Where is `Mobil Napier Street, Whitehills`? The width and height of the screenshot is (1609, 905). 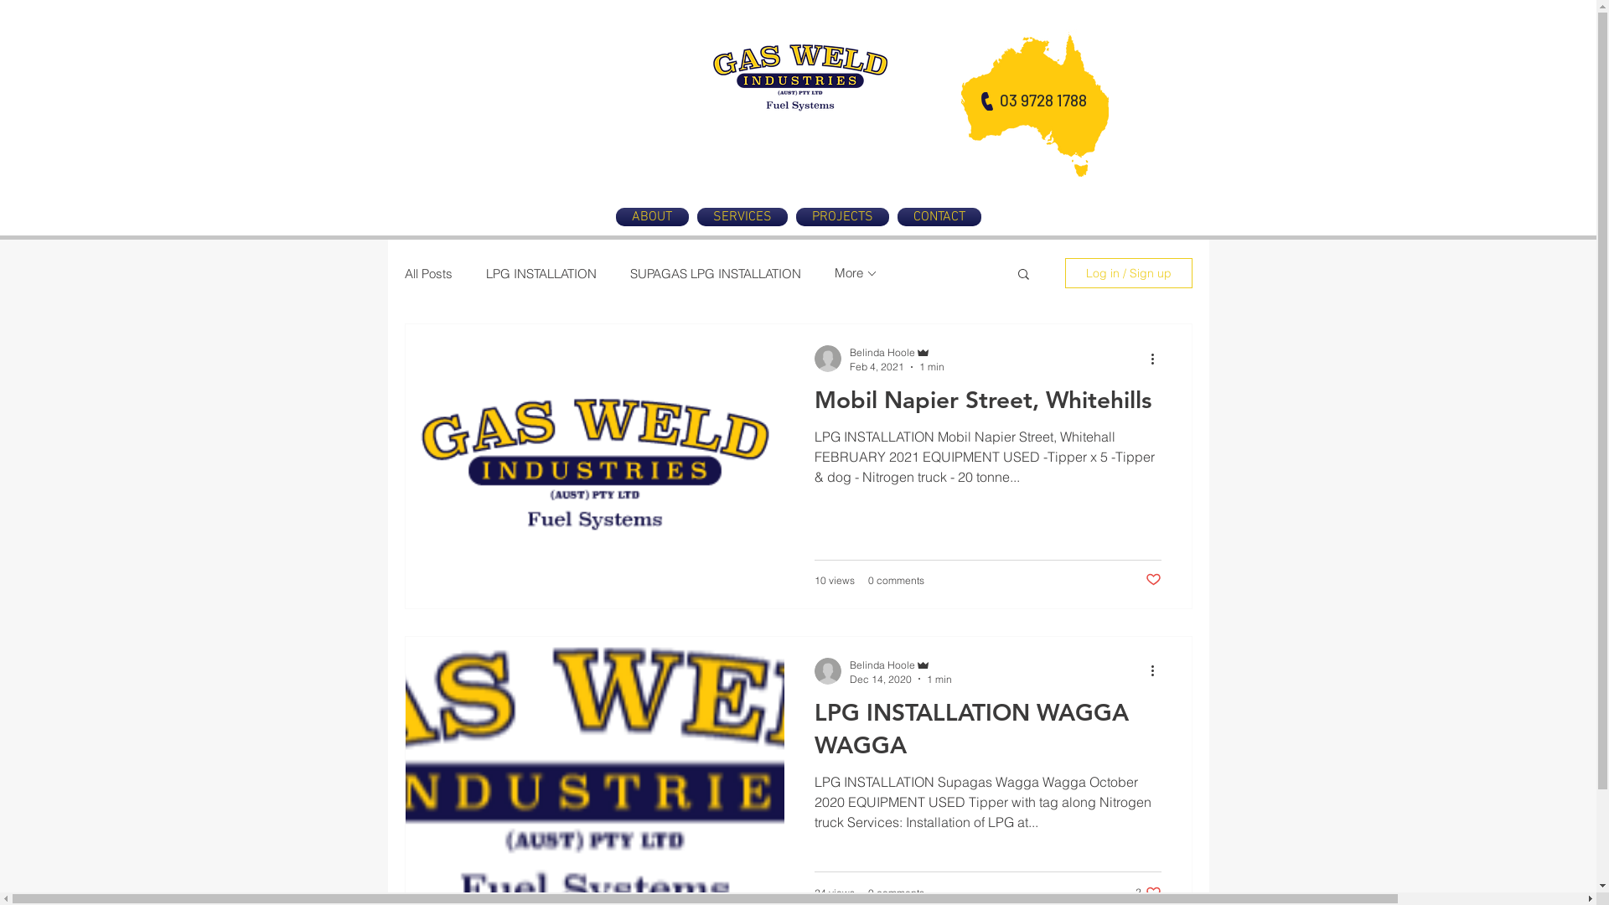 Mobil Napier Street, Whitehills is located at coordinates (988, 404).